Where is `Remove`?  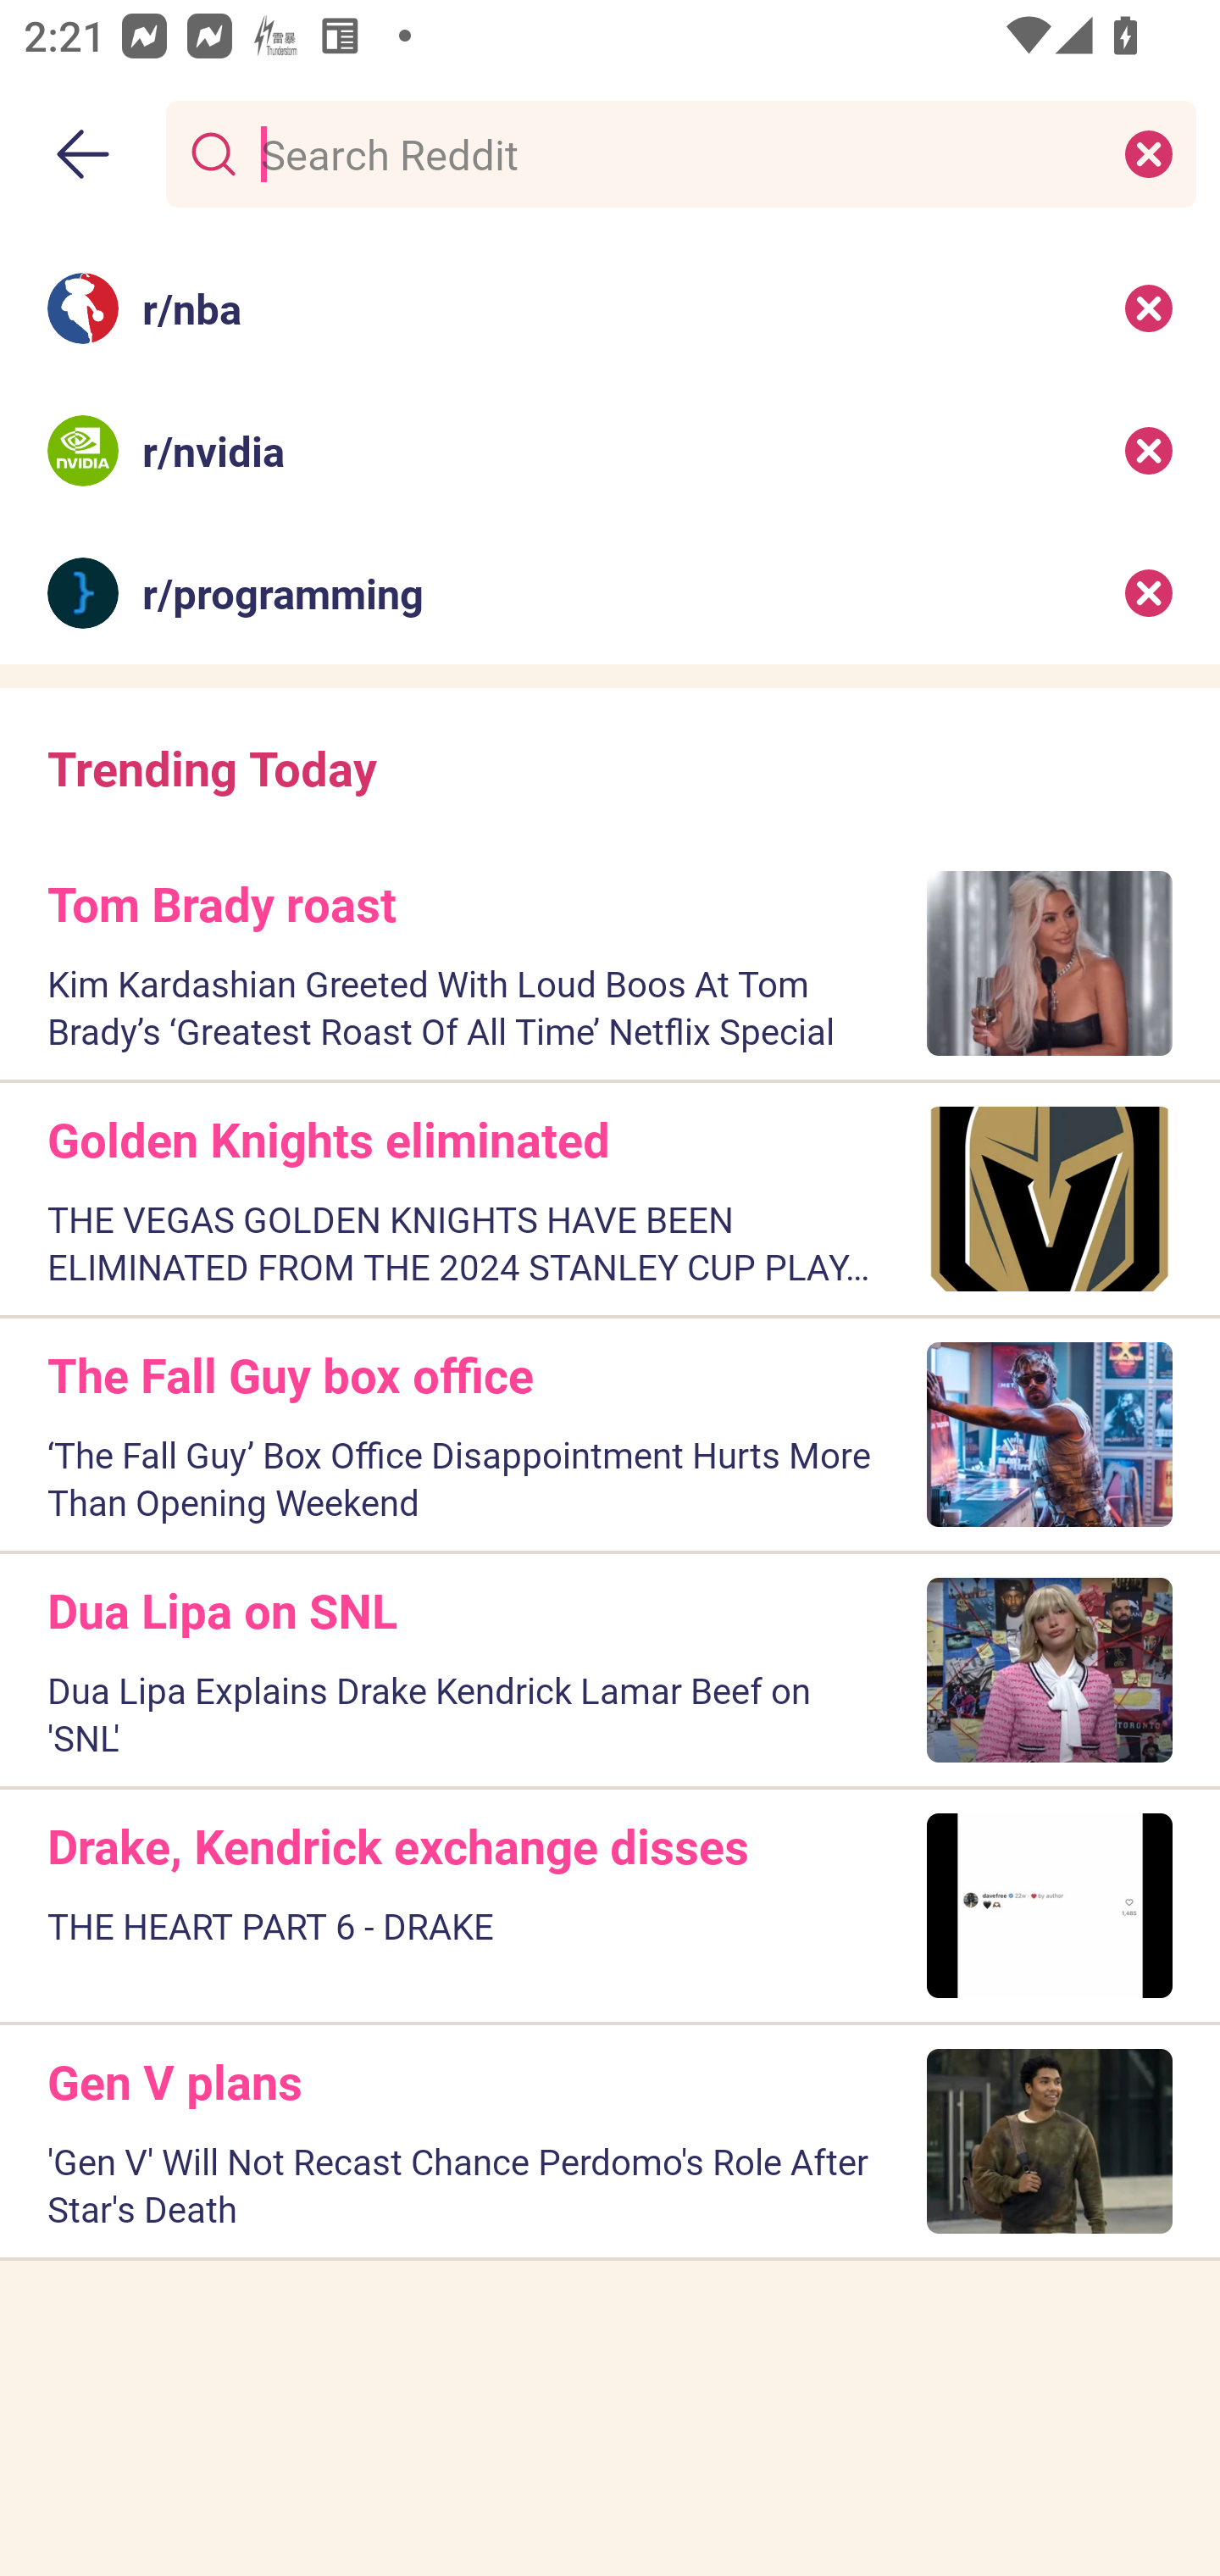 Remove is located at coordinates (1149, 307).